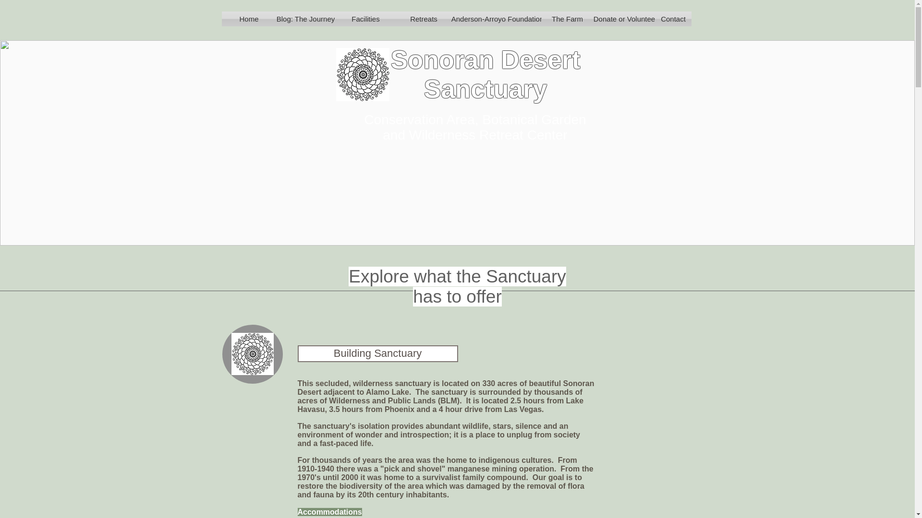 The width and height of the screenshot is (922, 518). Describe the element at coordinates (672, 19) in the screenshot. I see `Contact` at that location.